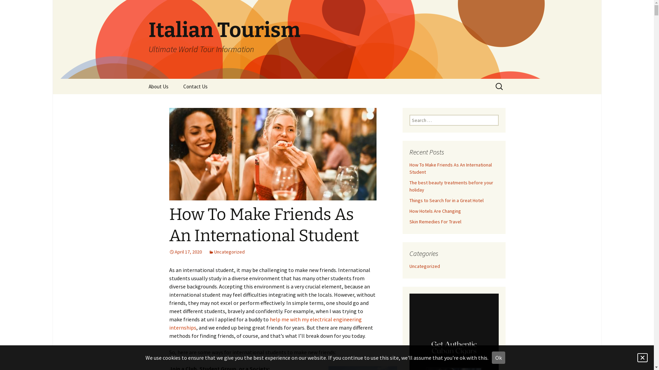  What do you see at coordinates (15, 7) in the screenshot?
I see `Search` at bounding box center [15, 7].